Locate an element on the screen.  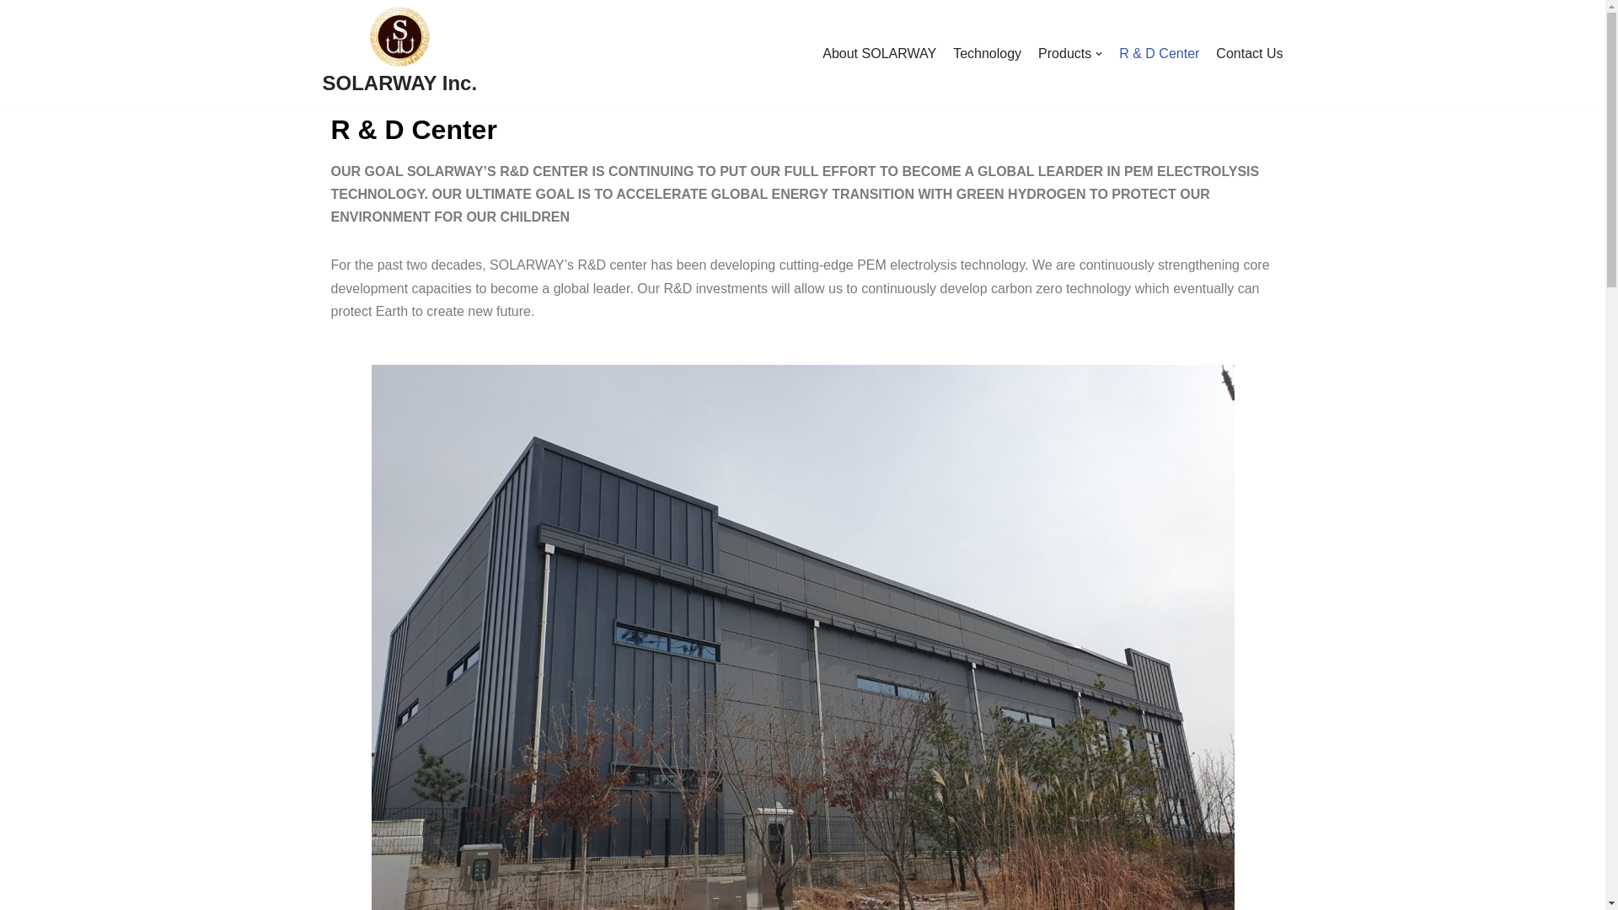
SOLARWAY Inc. is located at coordinates (399, 53).